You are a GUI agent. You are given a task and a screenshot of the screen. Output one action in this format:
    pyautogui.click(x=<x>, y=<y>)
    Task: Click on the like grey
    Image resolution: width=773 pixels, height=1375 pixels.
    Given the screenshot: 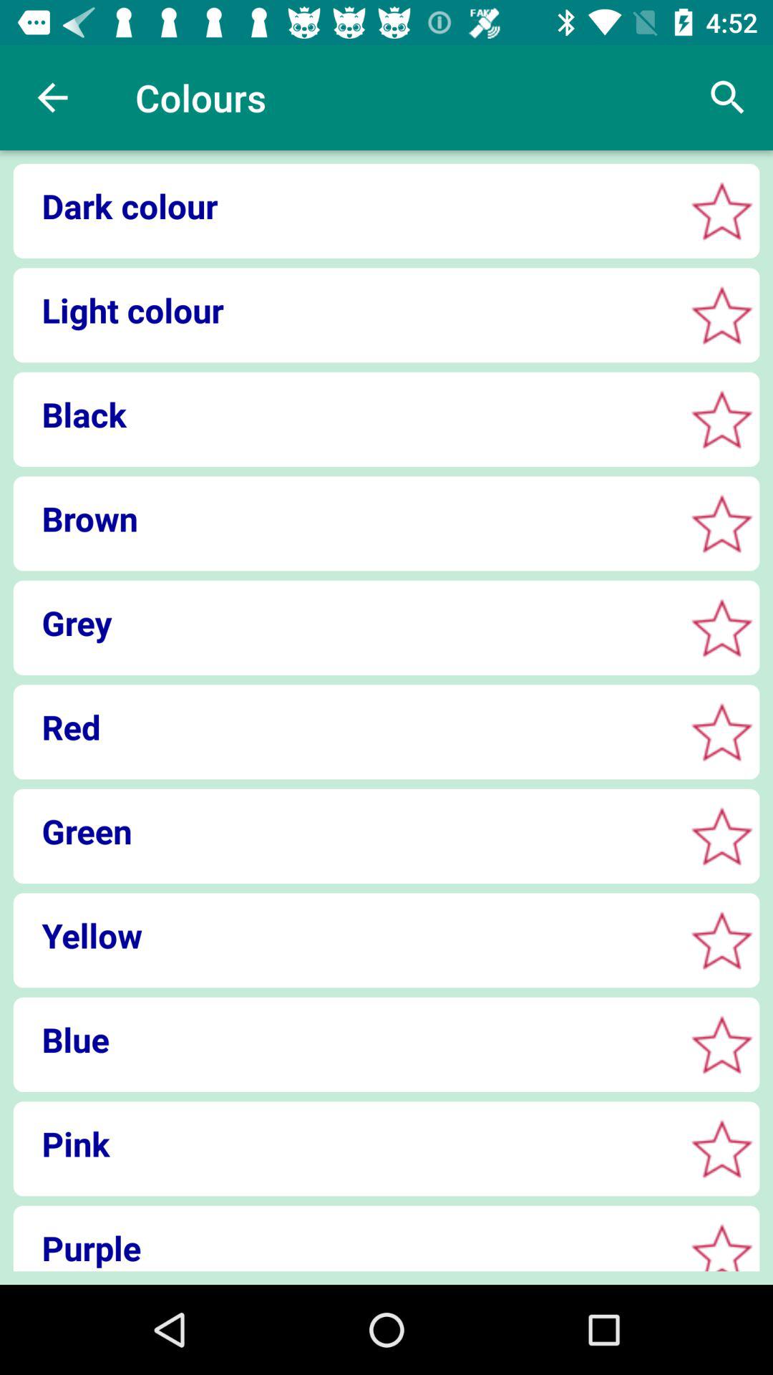 What is the action you would take?
    pyautogui.click(x=721, y=627)
    